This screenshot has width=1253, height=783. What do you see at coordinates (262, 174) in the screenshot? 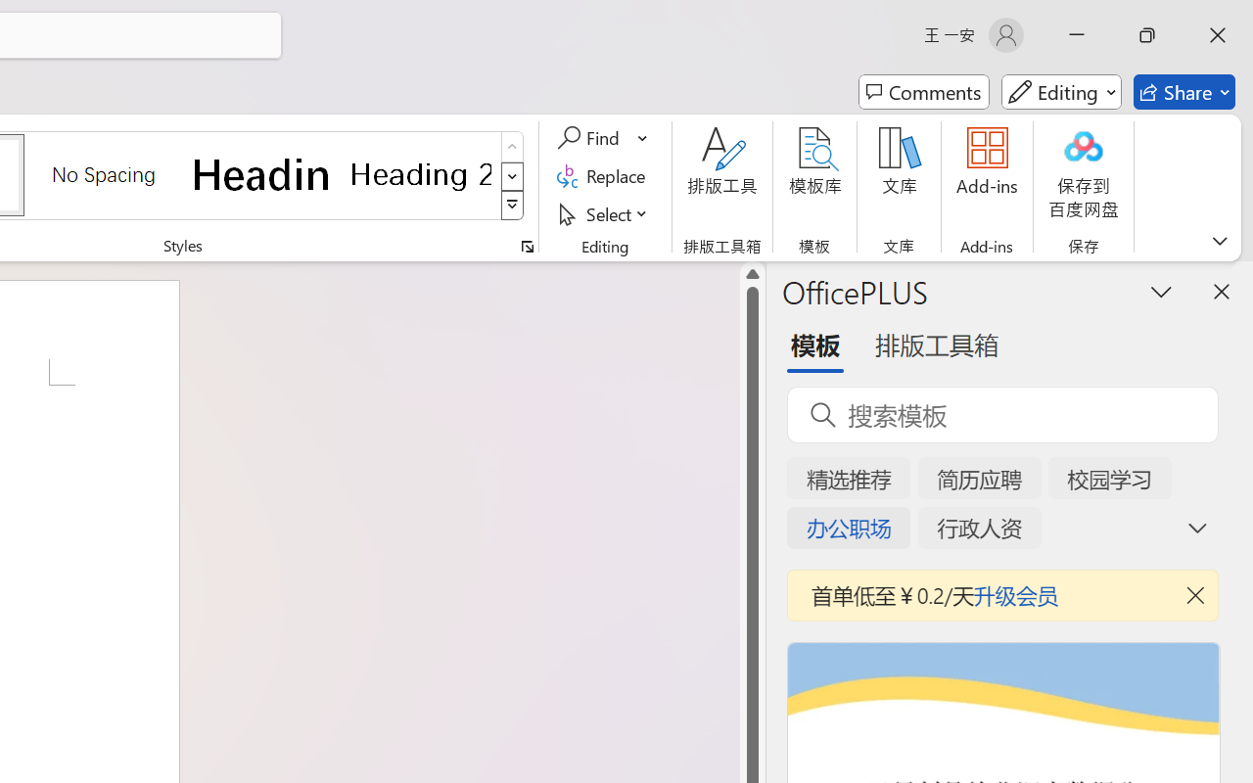
I see `Heading 1` at bounding box center [262, 174].